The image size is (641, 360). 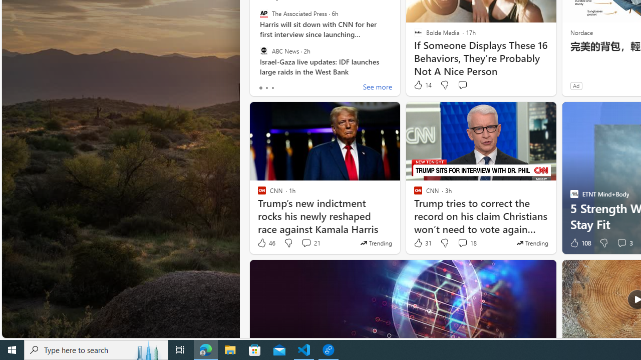 I want to click on 31 Like, so click(x=422, y=243).